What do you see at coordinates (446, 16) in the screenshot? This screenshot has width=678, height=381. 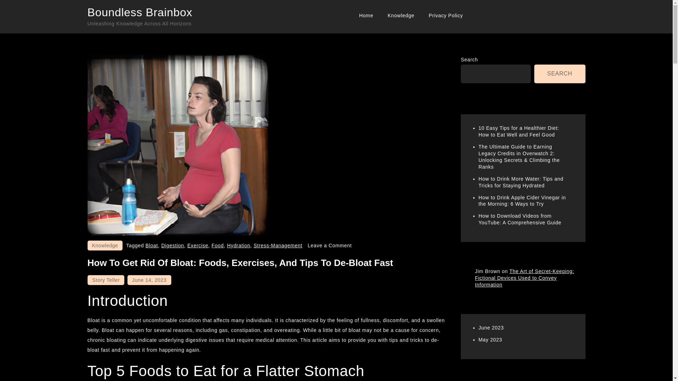 I see `Privacy Policy` at bounding box center [446, 16].